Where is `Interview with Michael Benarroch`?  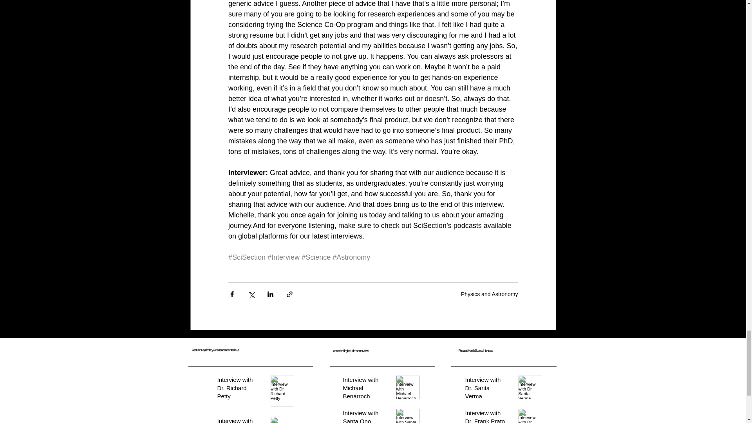 Interview with Michael Benarroch is located at coordinates (364, 389).